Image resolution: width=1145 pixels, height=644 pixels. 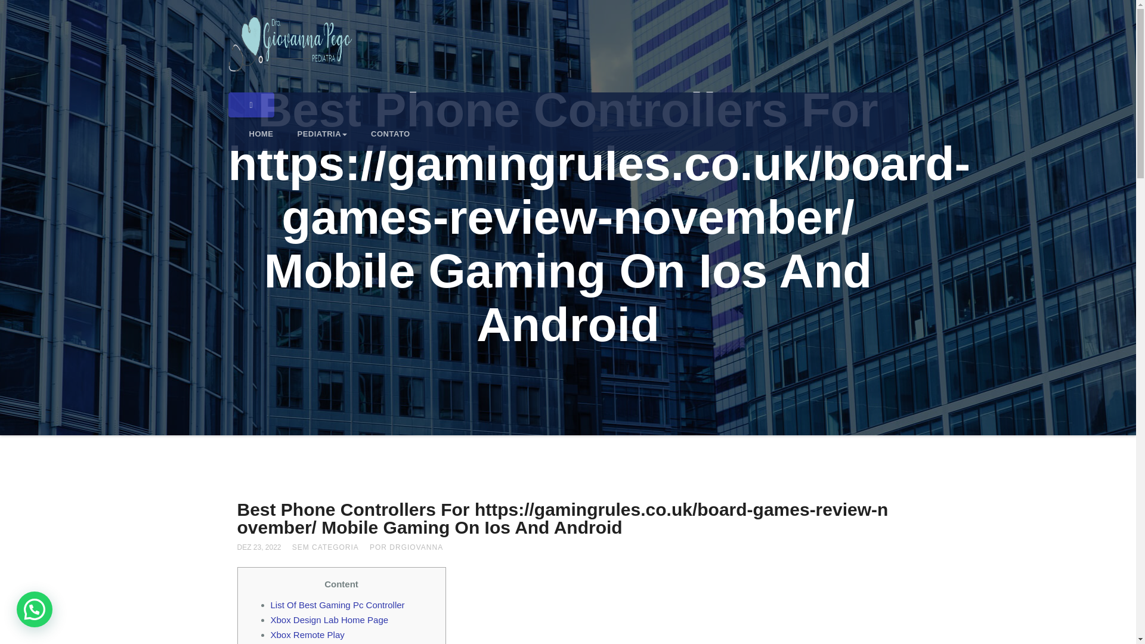 What do you see at coordinates (329, 620) in the screenshot?
I see `Xbox Design Lab Home Page` at bounding box center [329, 620].